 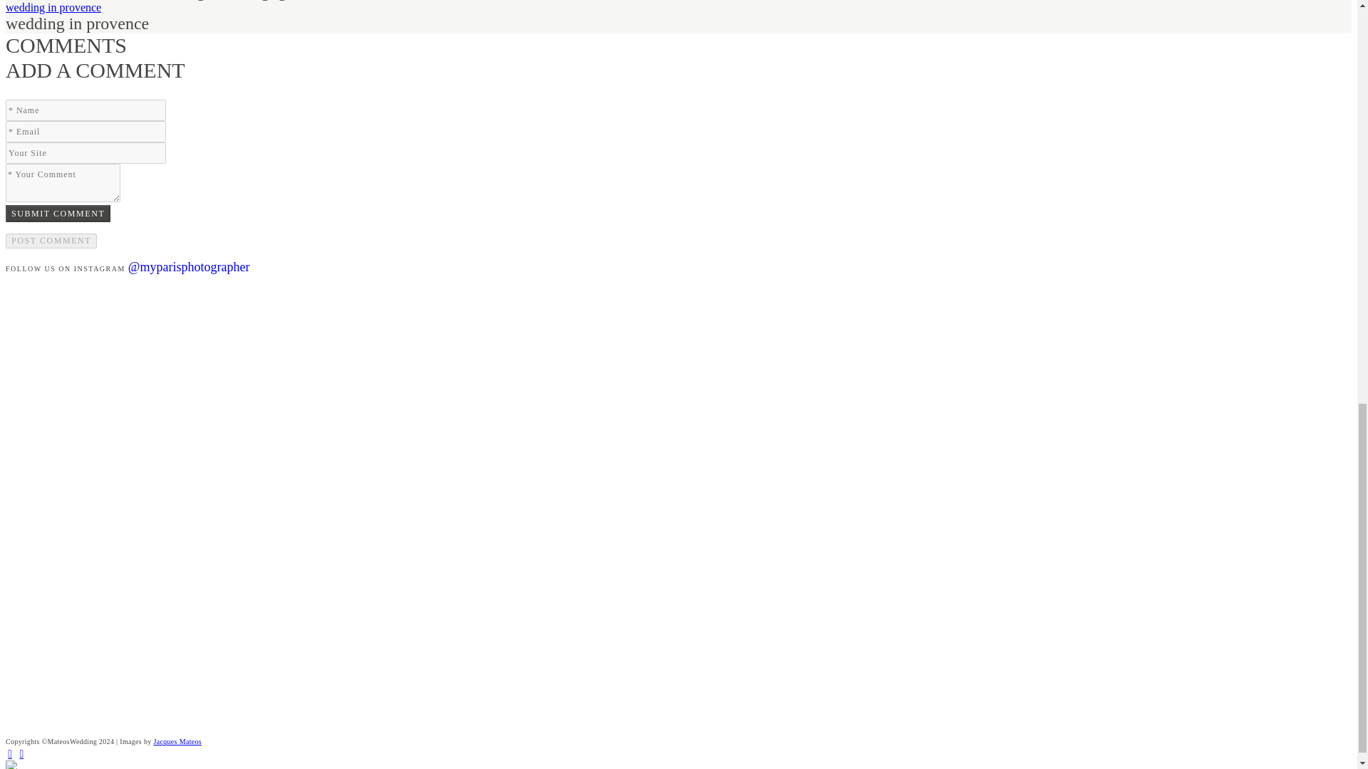 I want to click on Post Comment, so click(x=51, y=241).